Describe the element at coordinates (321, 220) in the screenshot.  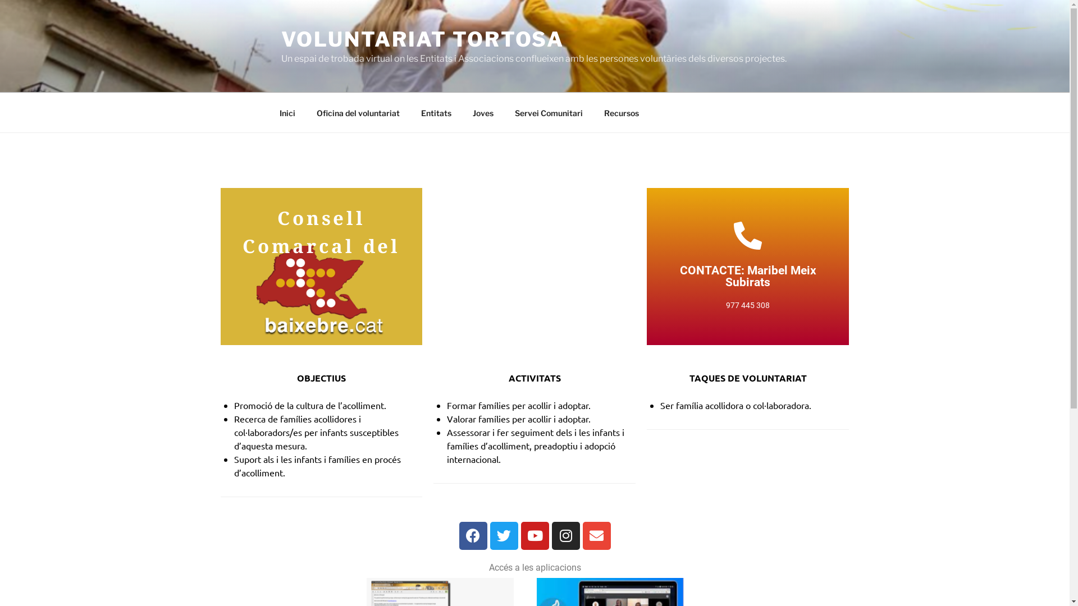
I see `www.baixebre.cat` at that location.